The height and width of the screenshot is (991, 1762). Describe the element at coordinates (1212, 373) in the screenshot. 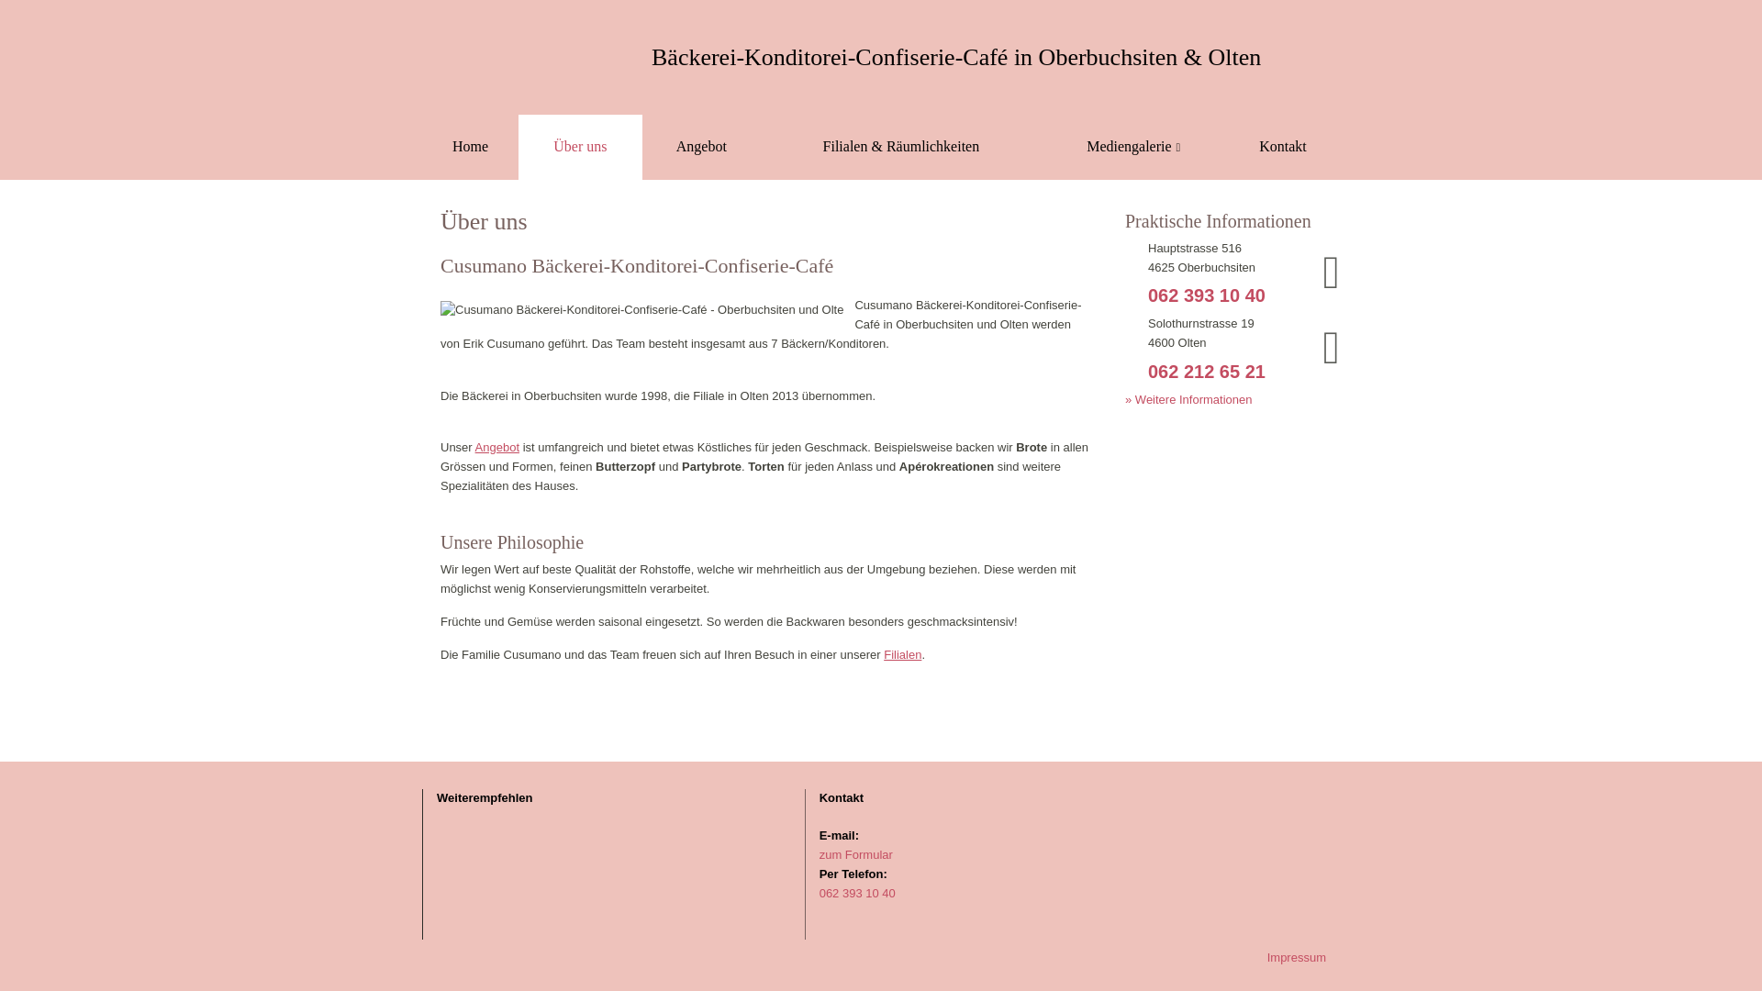

I see `062 212 65 21` at that location.